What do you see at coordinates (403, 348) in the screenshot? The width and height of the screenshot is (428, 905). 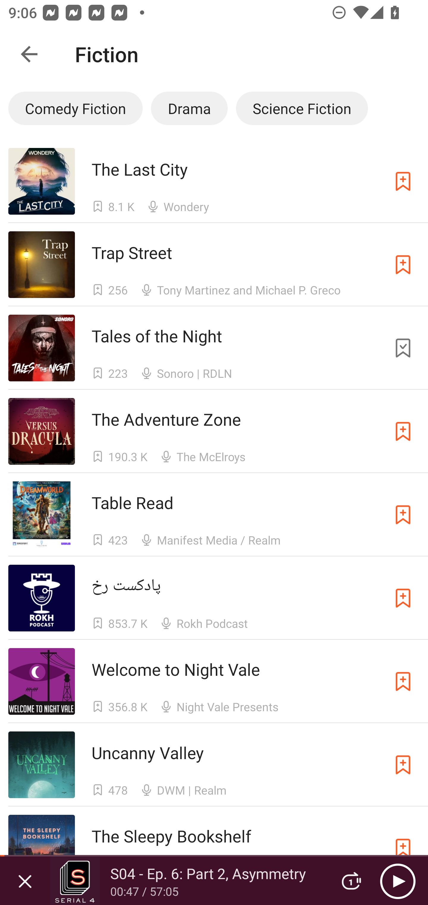 I see `Unsubscribe` at bounding box center [403, 348].